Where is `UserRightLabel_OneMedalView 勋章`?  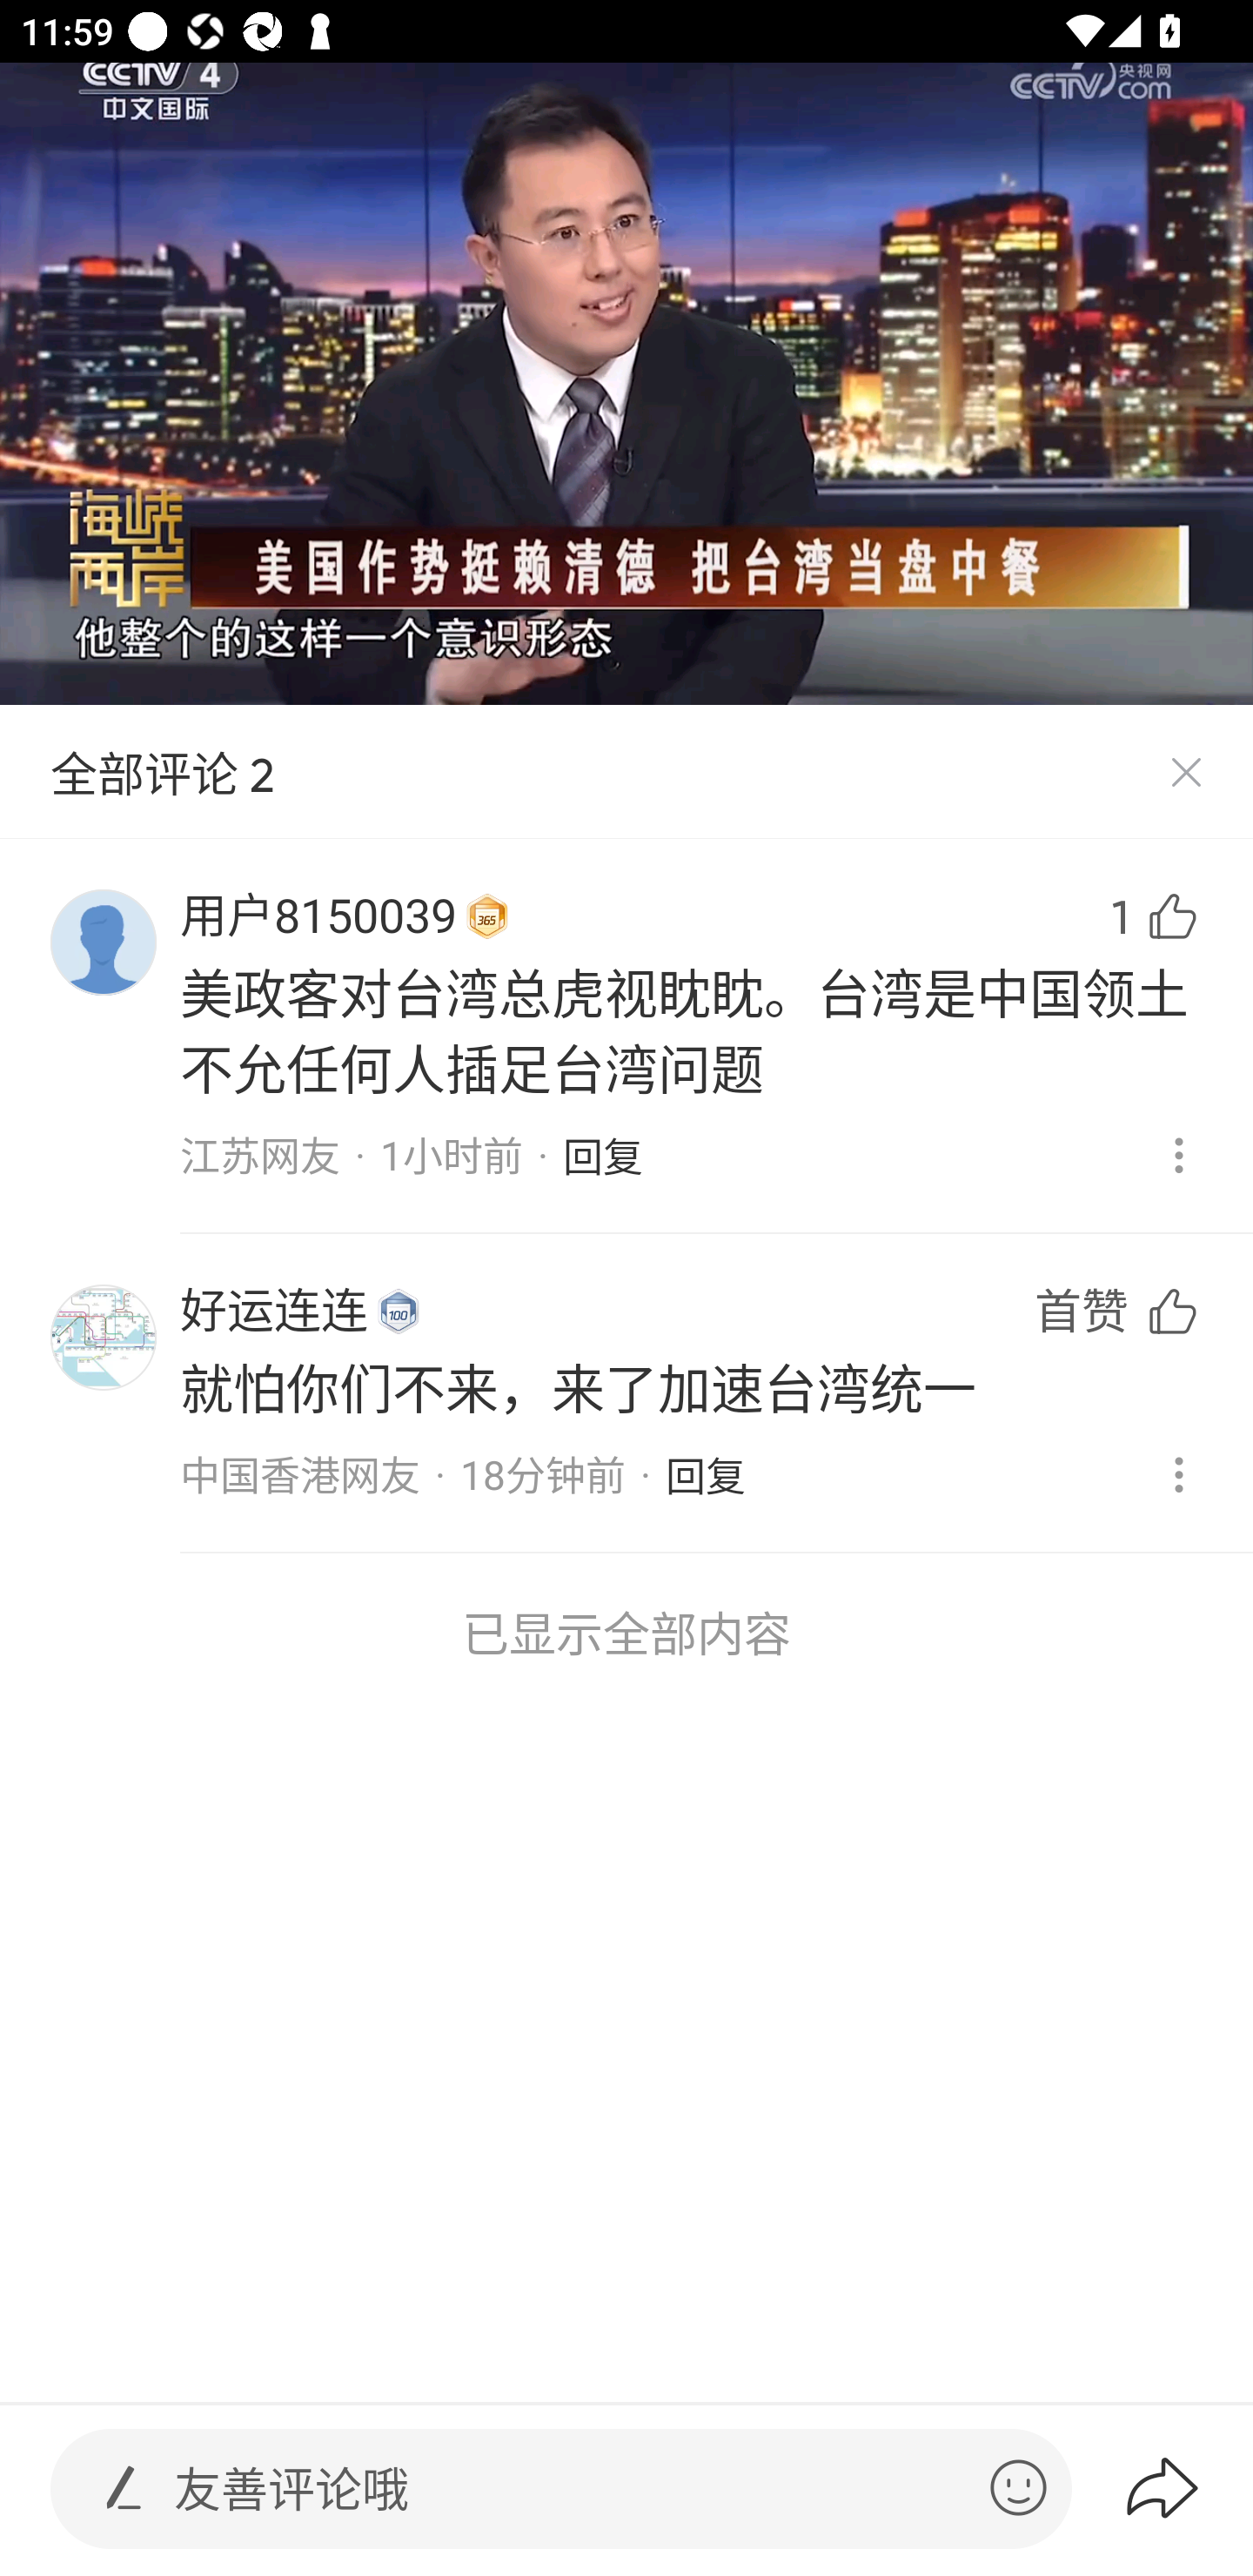 UserRightLabel_OneMedalView 勋章 is located at coordinates (399, 1311).